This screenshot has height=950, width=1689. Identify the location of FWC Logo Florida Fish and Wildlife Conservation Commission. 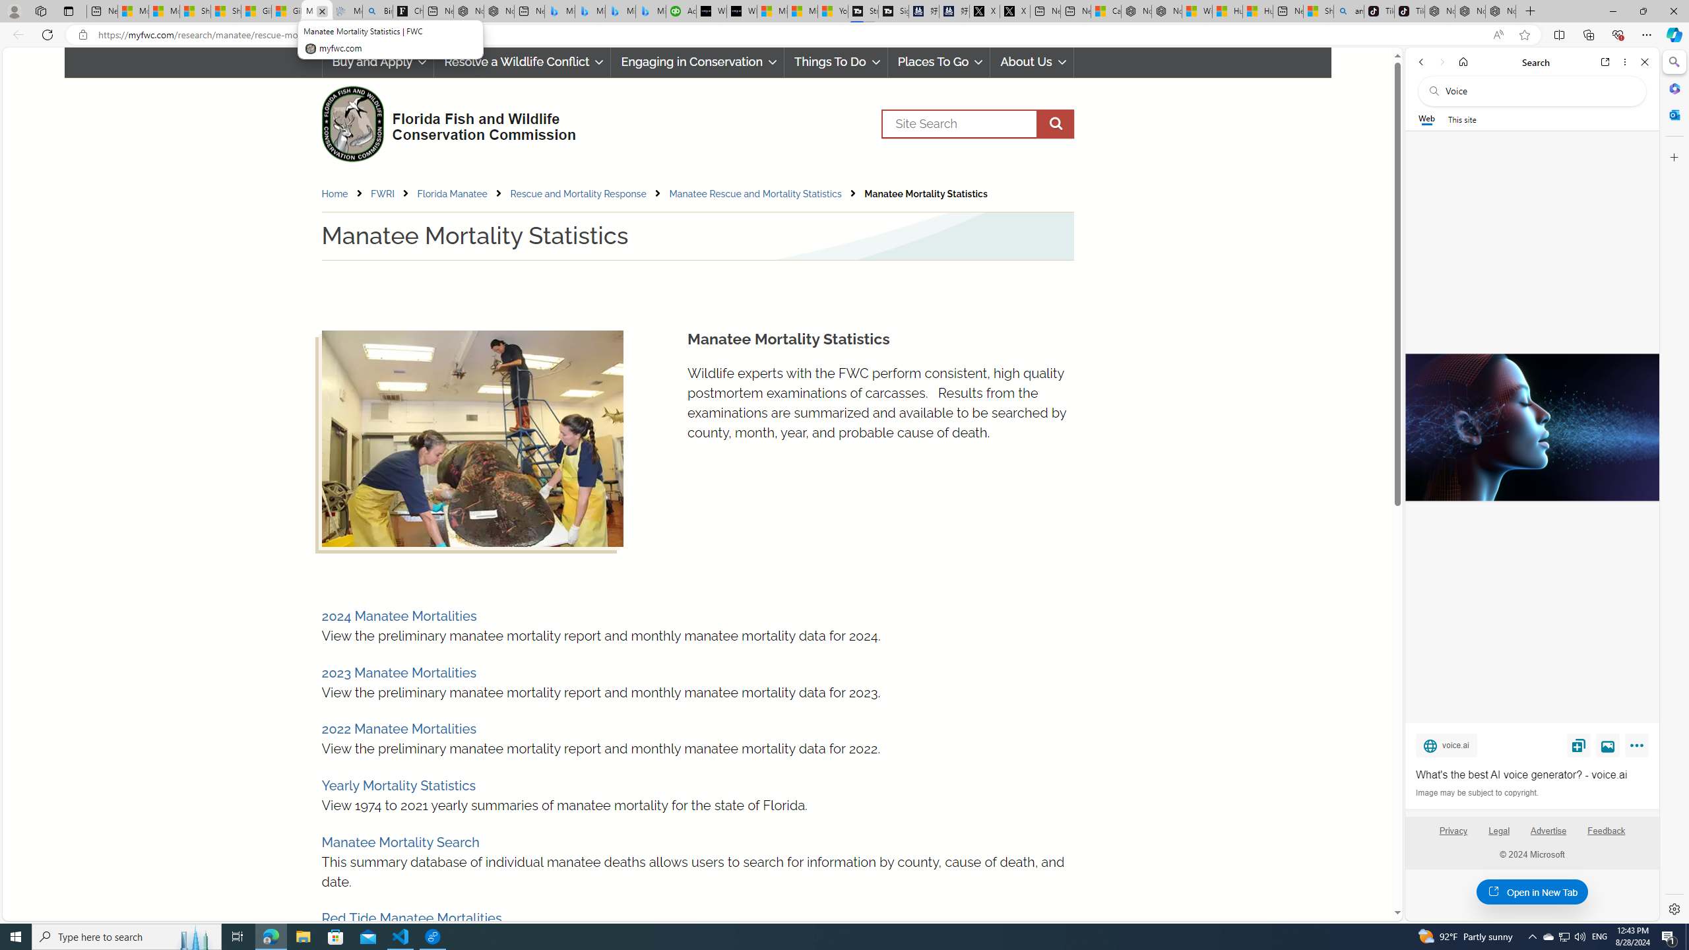
(443, 121).